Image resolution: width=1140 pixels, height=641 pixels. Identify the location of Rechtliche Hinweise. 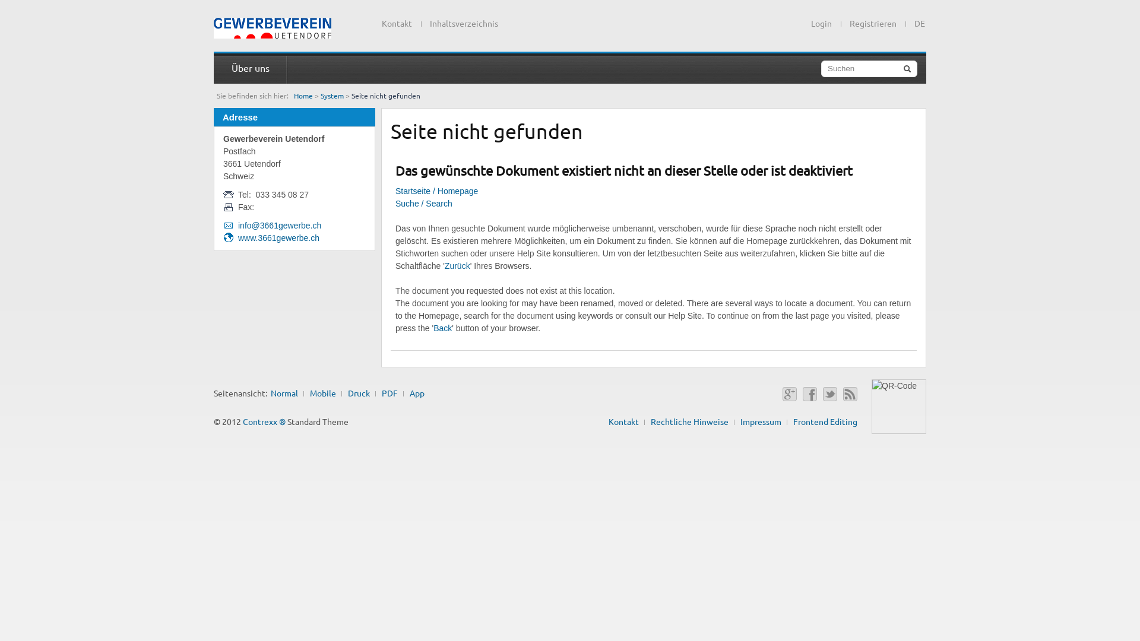
(690, 421).